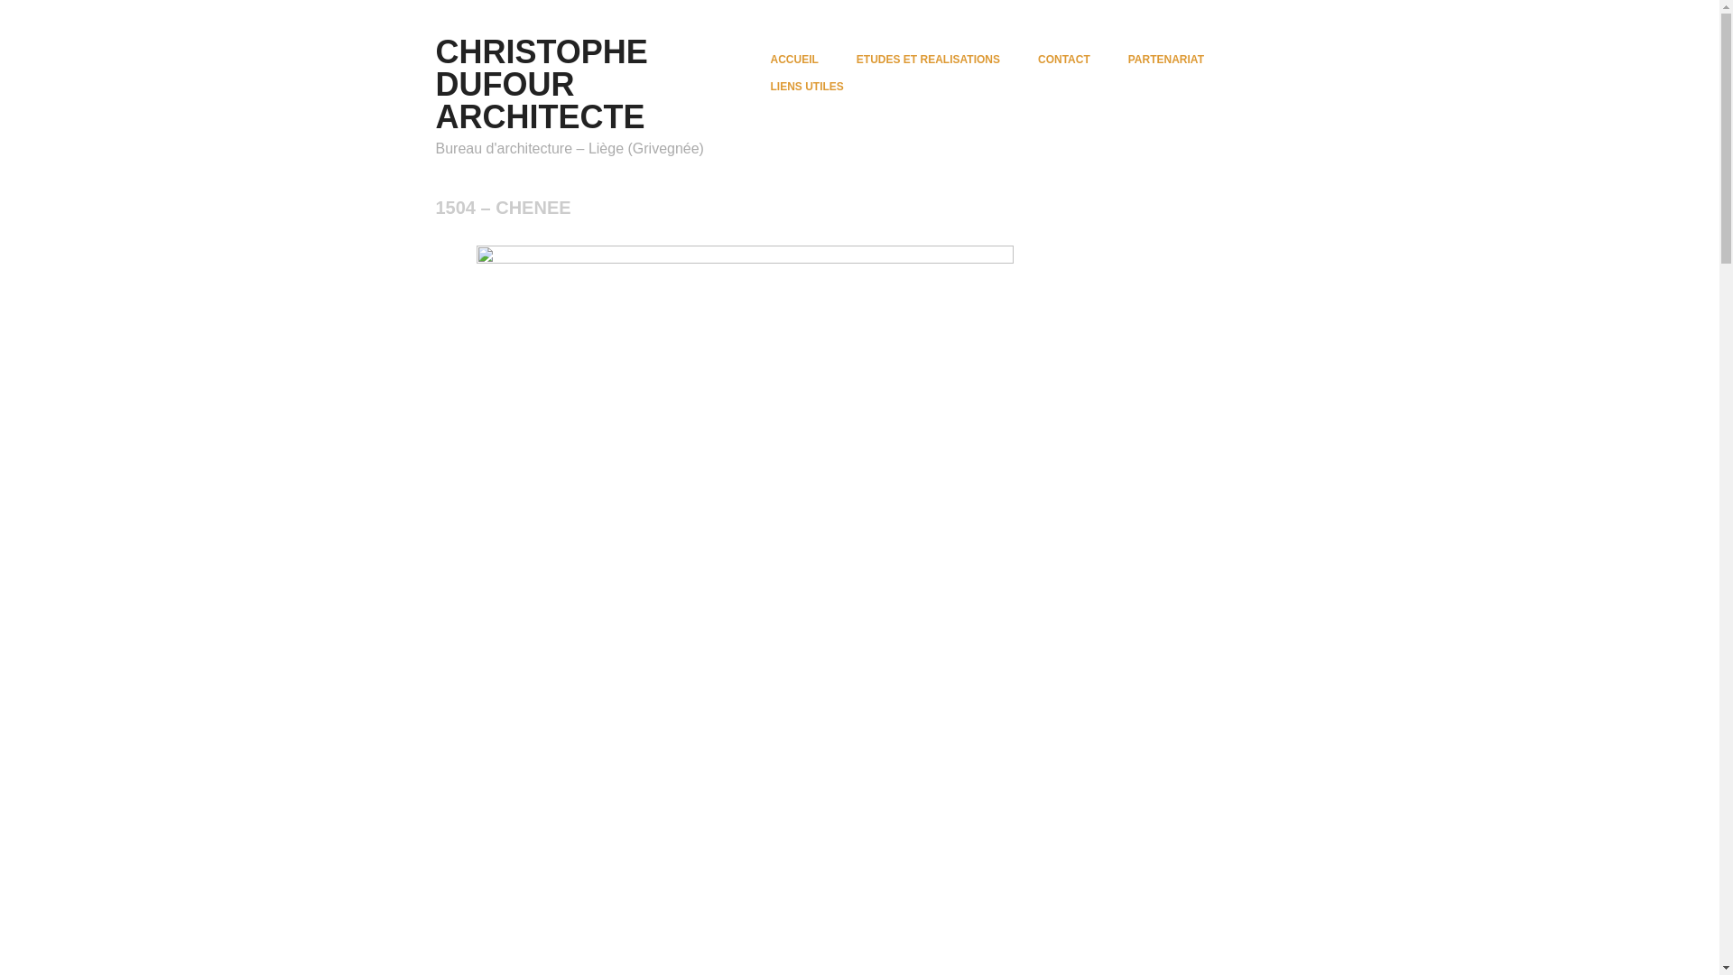 The height and width of the screenshot is (975, 1733). What do you see at coordinates (928, 60) in the screenshot?
I see `ETUDES ET REALISATIONS` at bounding box center [928, 60].